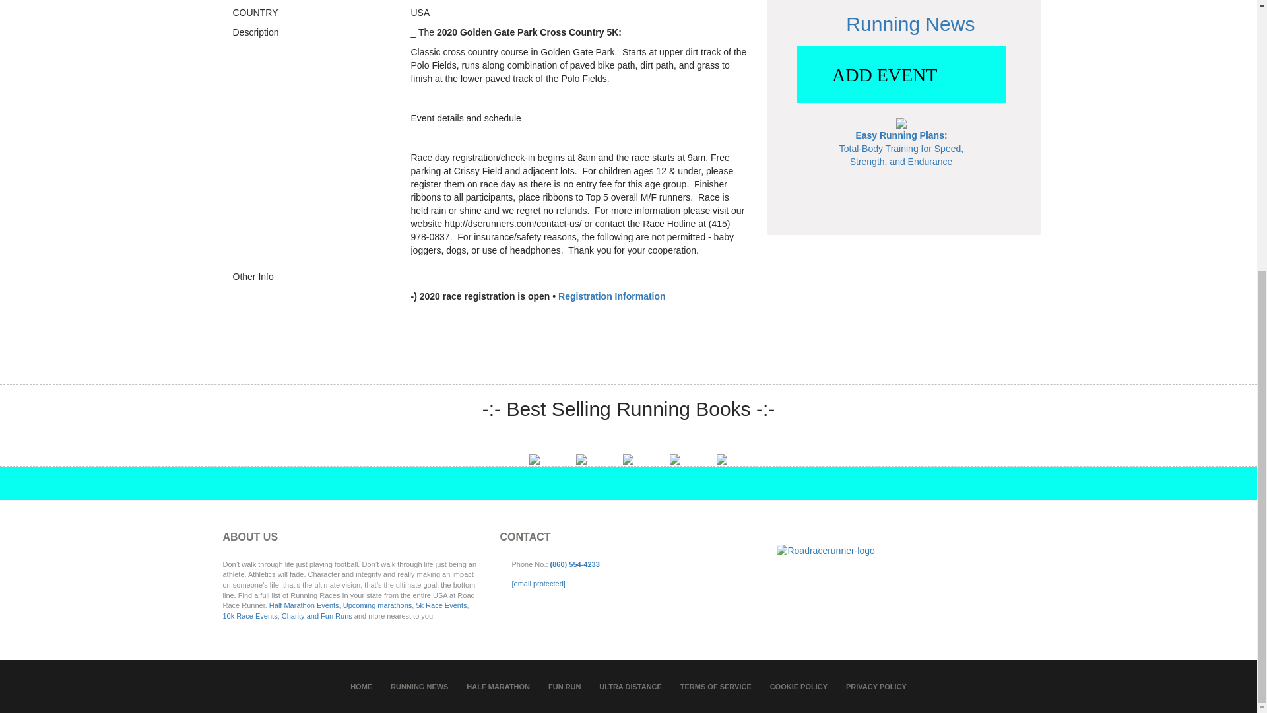 Image resolution: width=1267 pixels, height=713 pixels. Describe the element at coordinates (441, 605) in the screenshot. I see `5k Race Events` at that location.